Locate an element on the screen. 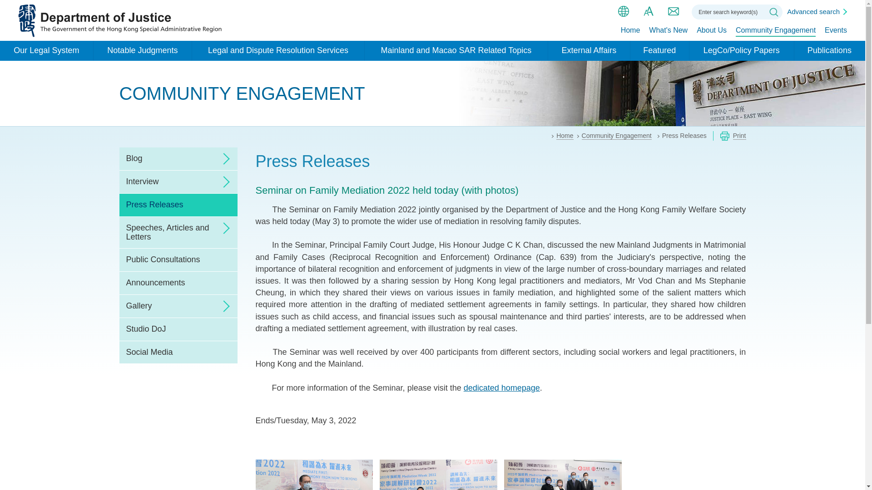  Blog is located at coordinates (178, 159).